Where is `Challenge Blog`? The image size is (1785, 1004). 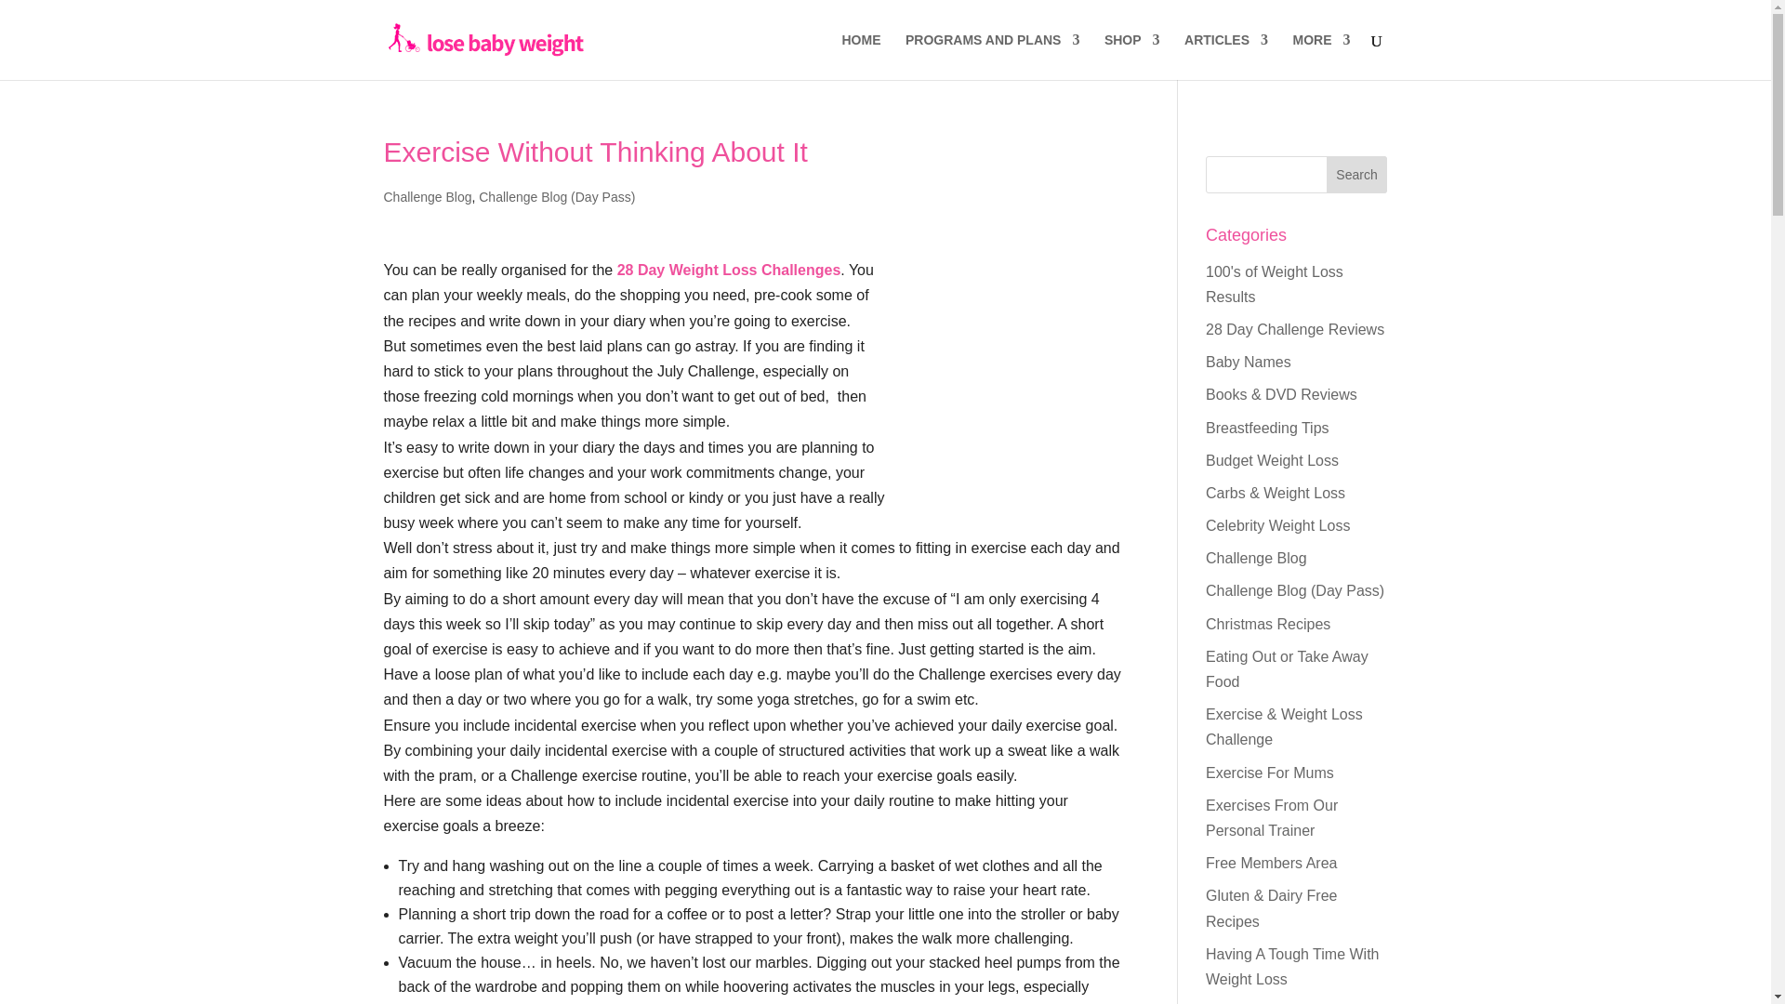 Challenge Blog is located at coordinates (427, 197).